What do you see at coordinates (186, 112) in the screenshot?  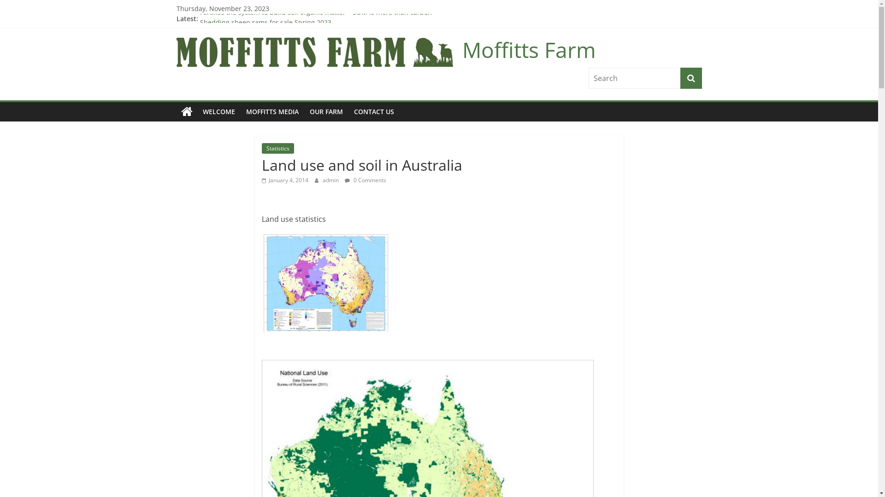 I see `Moffitts Farm` at bounding box center [186, 112].